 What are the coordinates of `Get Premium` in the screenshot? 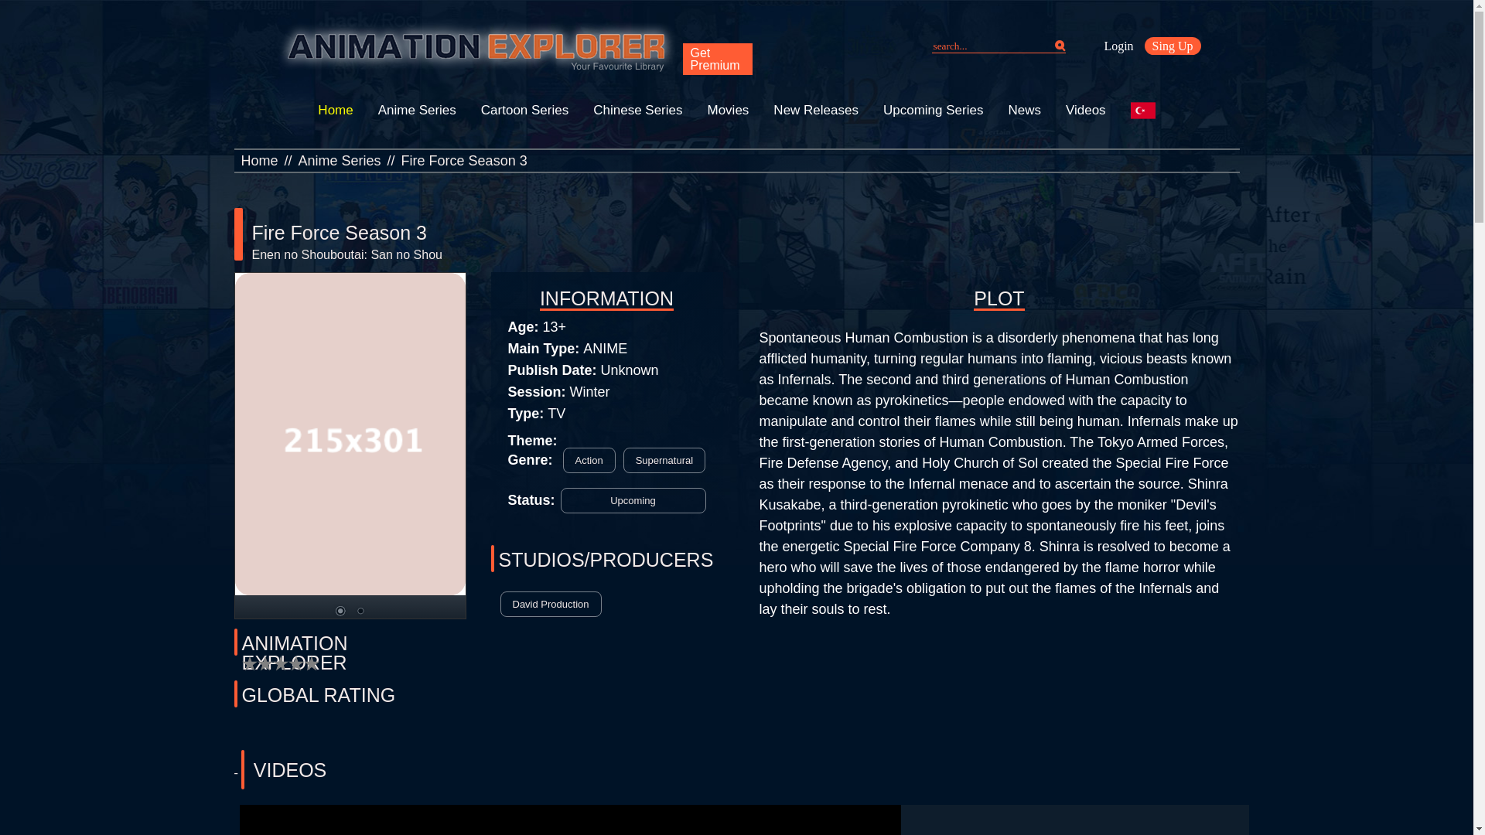 It's located at (716, 59).